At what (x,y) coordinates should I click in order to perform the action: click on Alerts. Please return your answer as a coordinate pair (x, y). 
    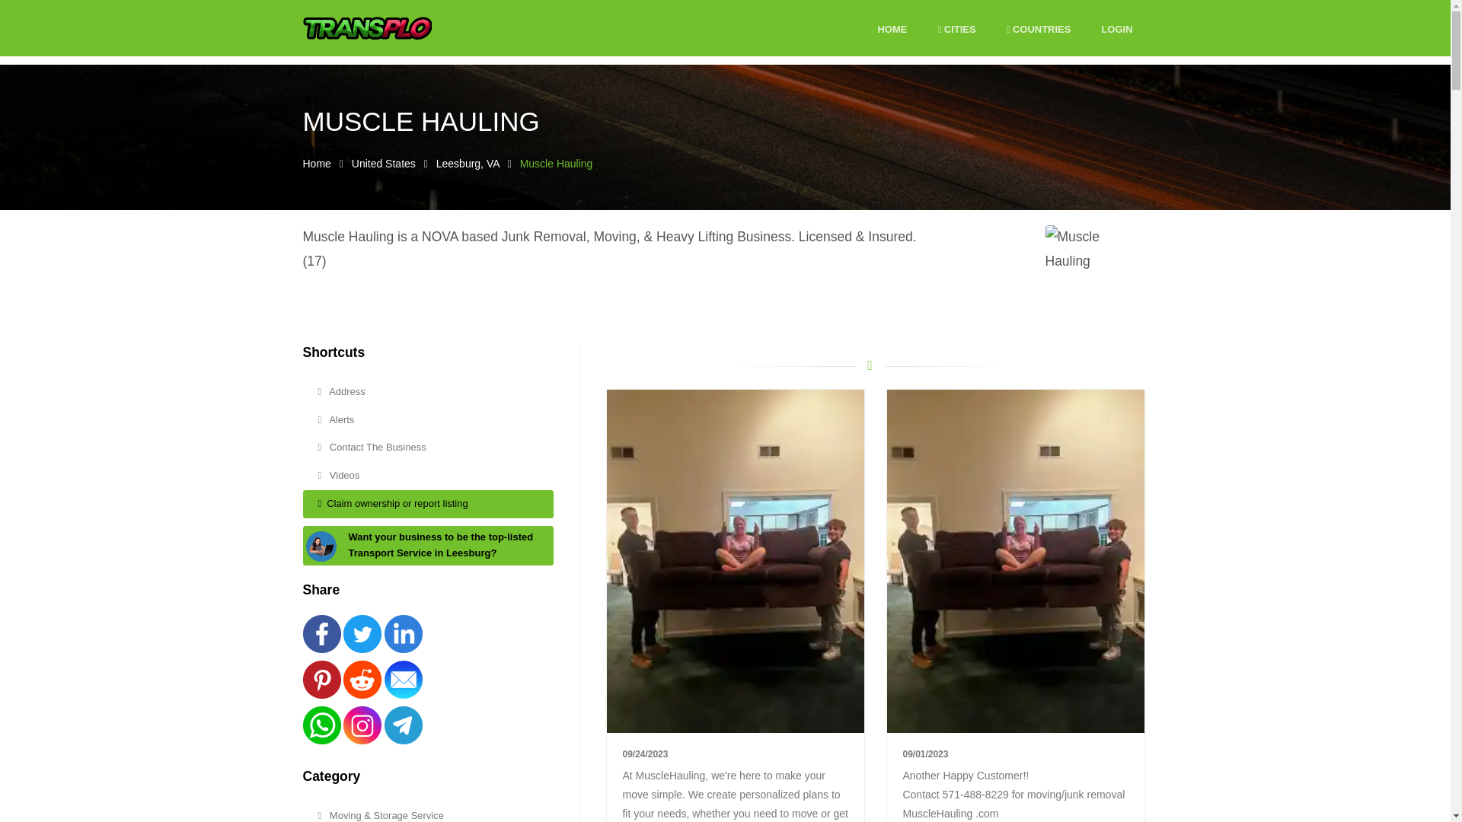
    Looking at the image, I should click on (428, 420).